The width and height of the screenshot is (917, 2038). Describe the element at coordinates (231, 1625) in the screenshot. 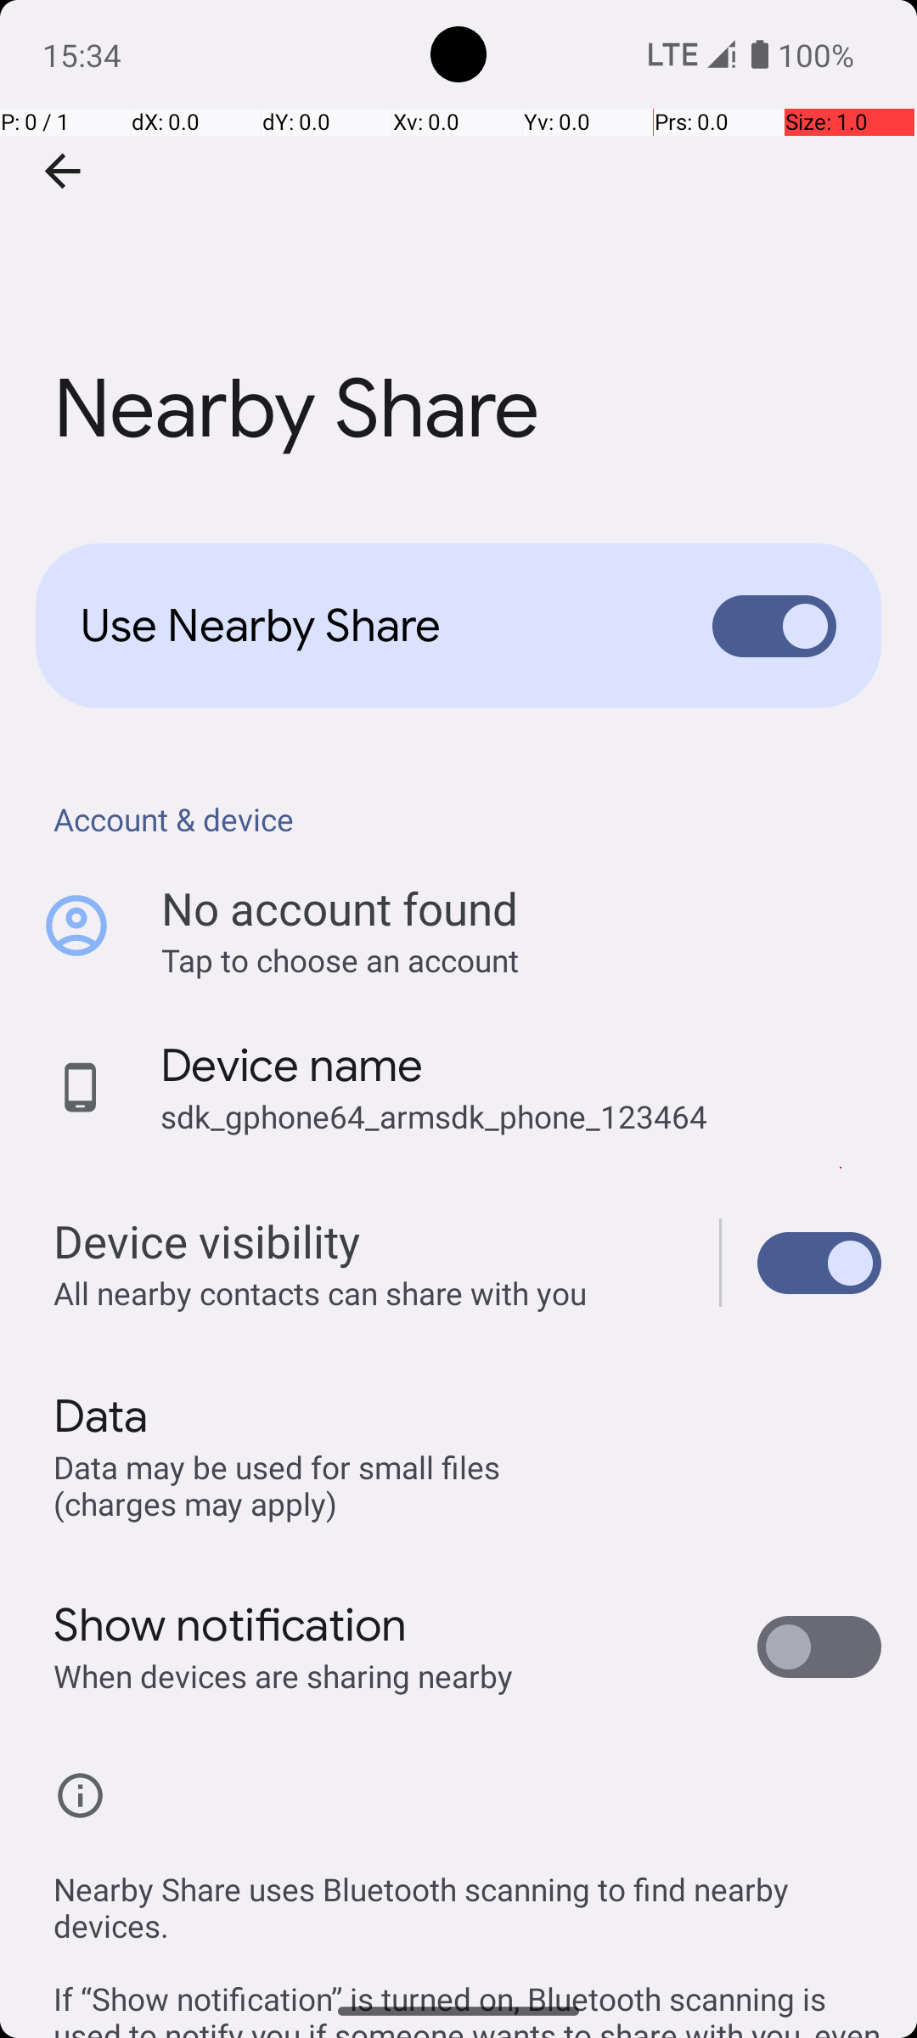

I see `Show notification` at that location.